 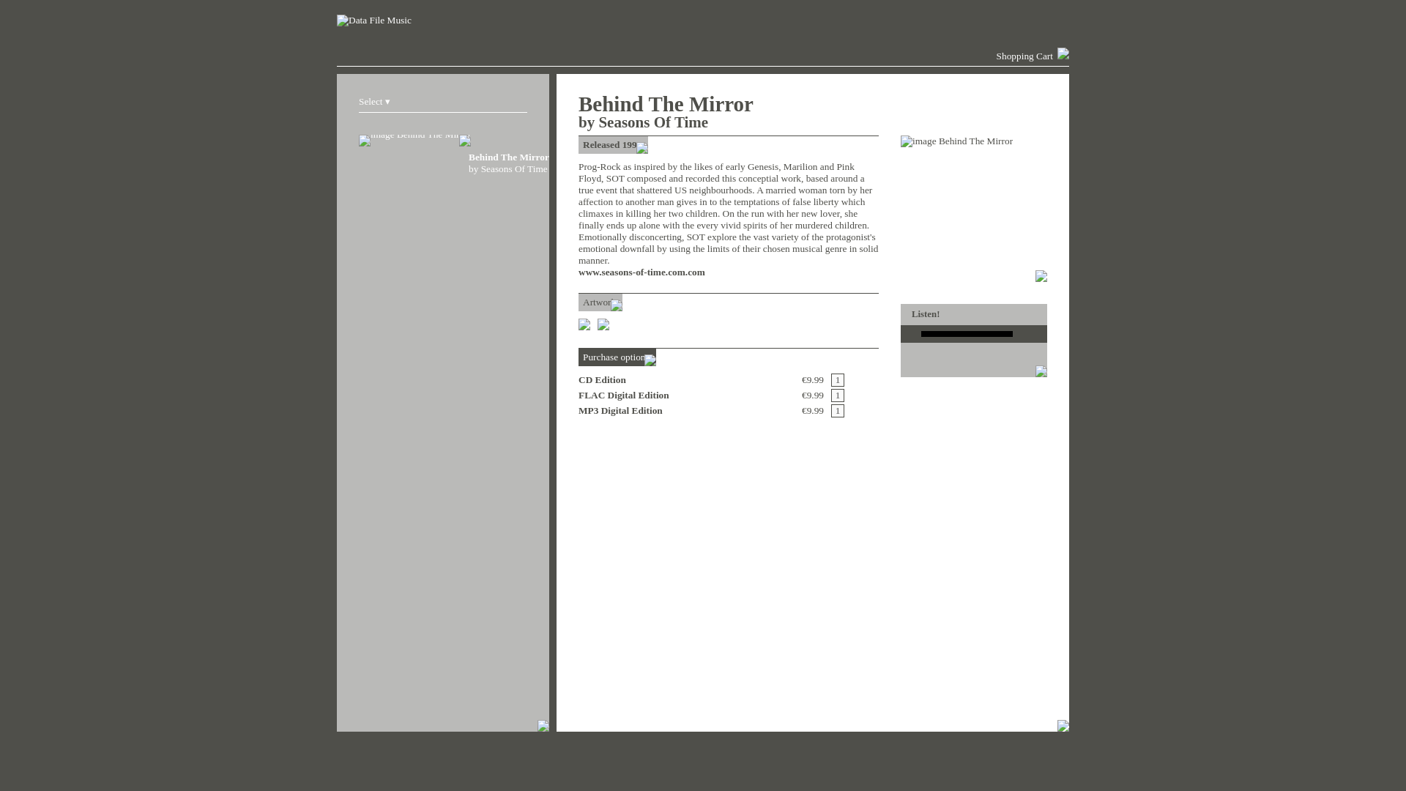 What do you see at coordinates (838, 379) in the screenshot?
I see `1` at bounding box center [838, 379].